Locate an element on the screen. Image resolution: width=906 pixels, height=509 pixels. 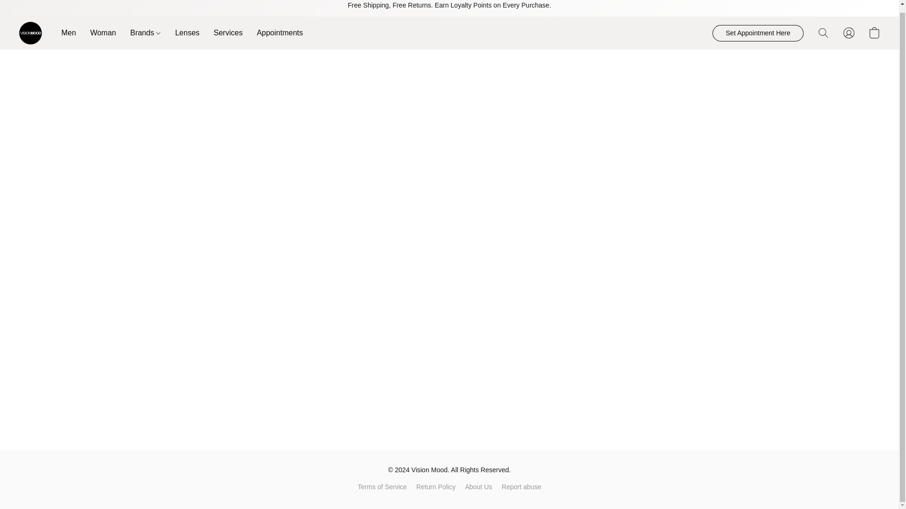
Lenses is located at coordinates (187, 33).